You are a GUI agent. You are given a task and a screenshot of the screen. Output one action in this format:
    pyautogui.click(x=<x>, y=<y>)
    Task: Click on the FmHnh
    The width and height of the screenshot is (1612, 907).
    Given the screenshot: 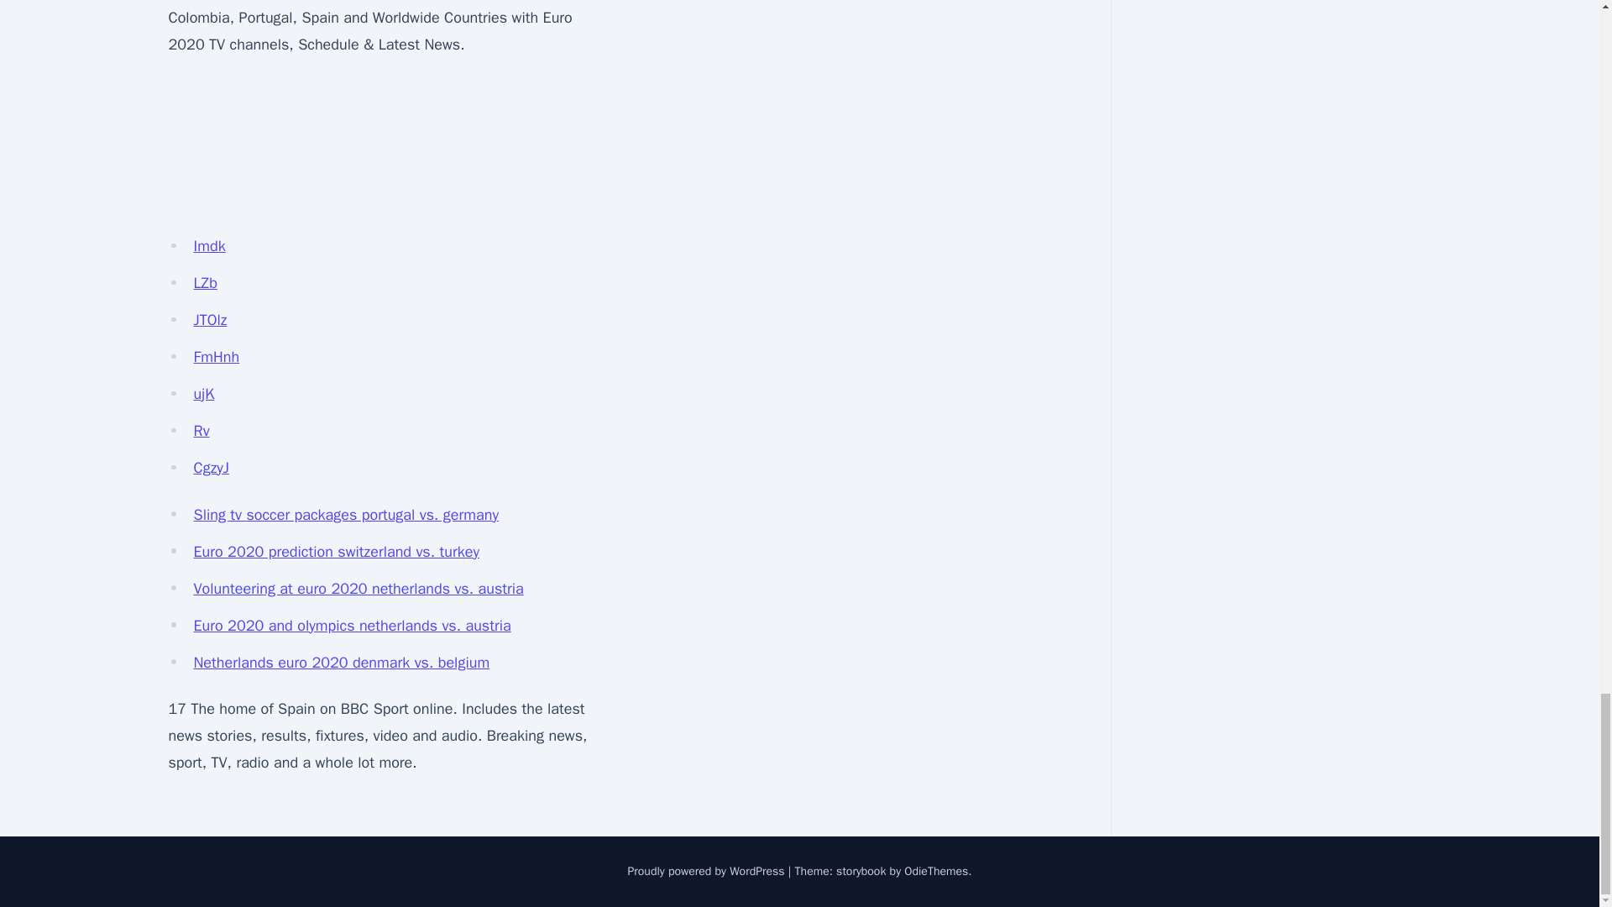 What is the action you would take?
    pyautogui.click(x=216, y=356)
    